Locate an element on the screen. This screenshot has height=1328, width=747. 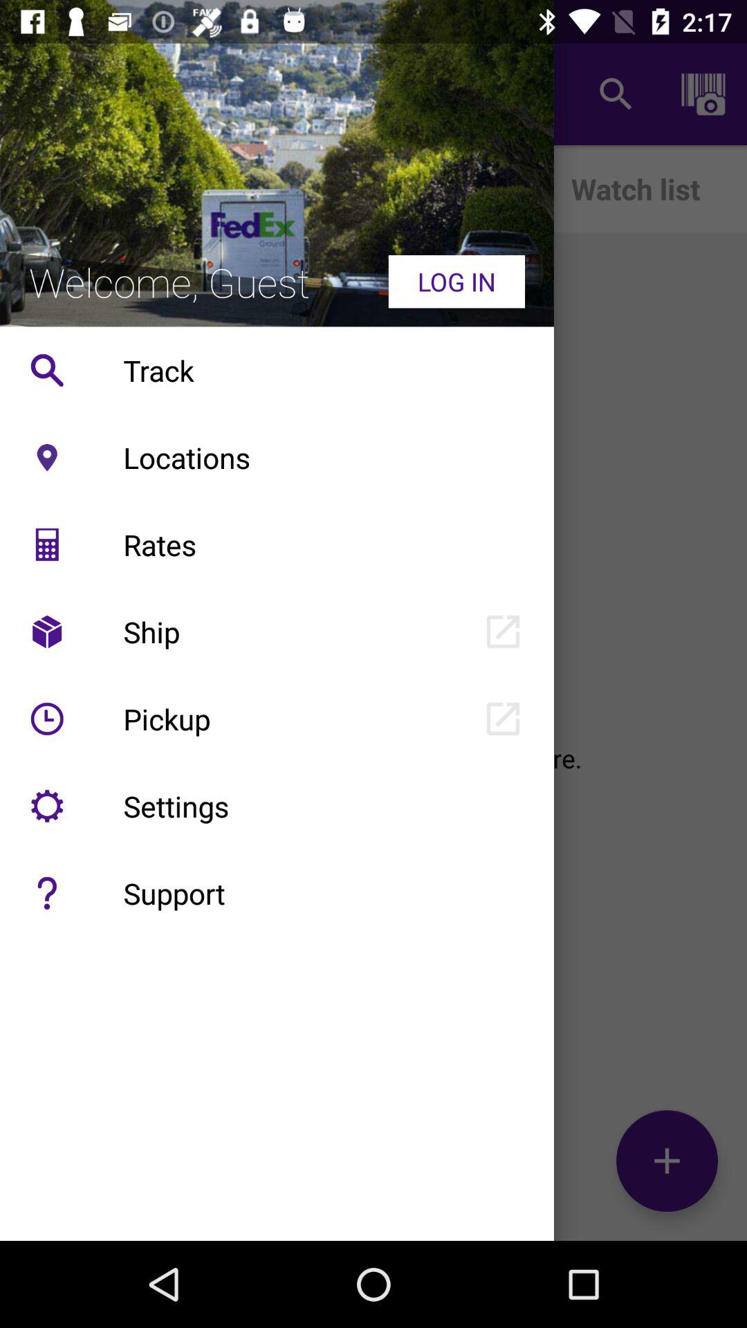
click the support option from the bottom is located at coordinates (47, 893).